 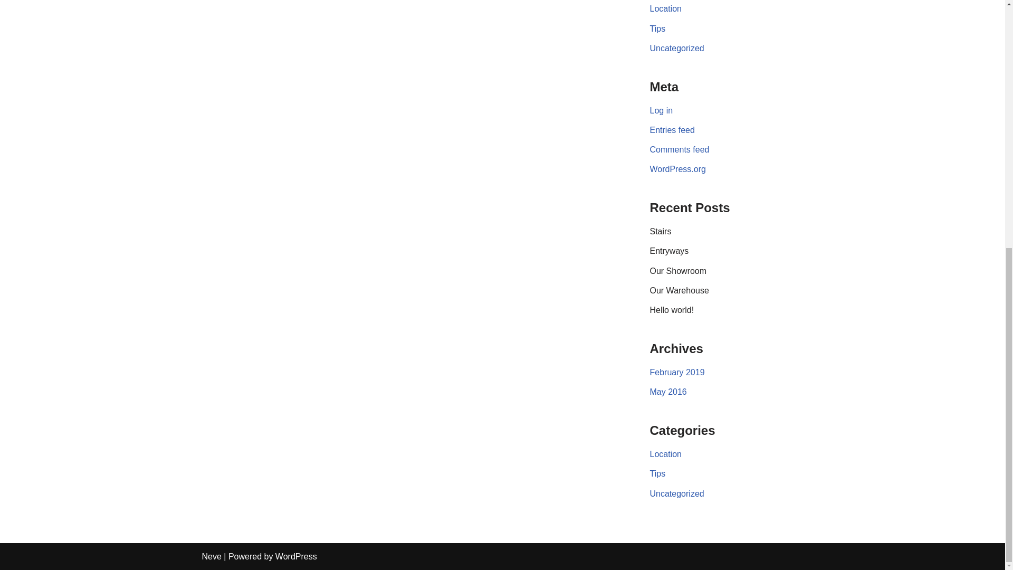 What do you see at coordinates (678, 169) in the screenshot?
I see `WordPress.org` at bounding box center [678, 169].